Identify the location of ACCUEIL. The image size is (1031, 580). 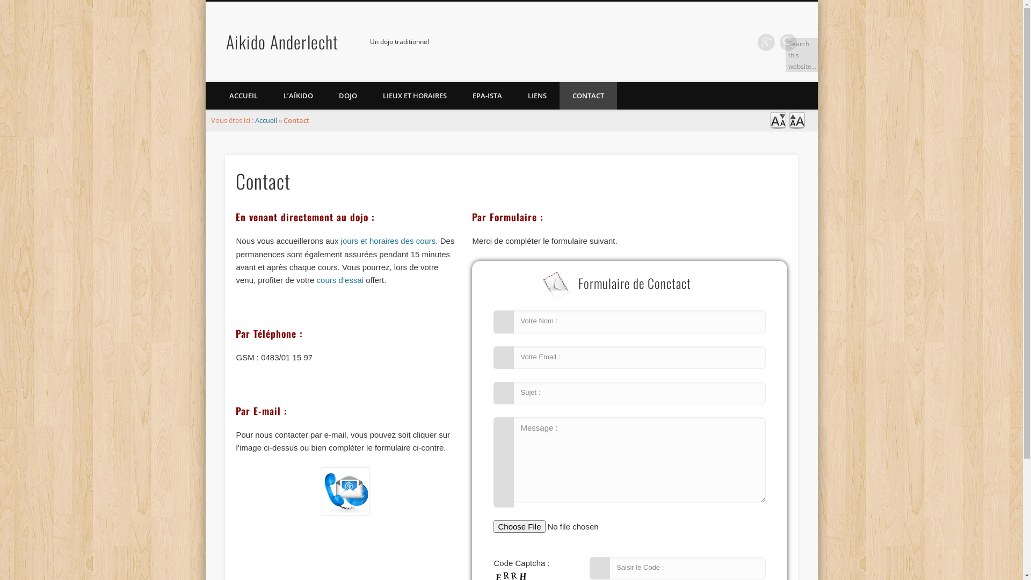
(243, 96).